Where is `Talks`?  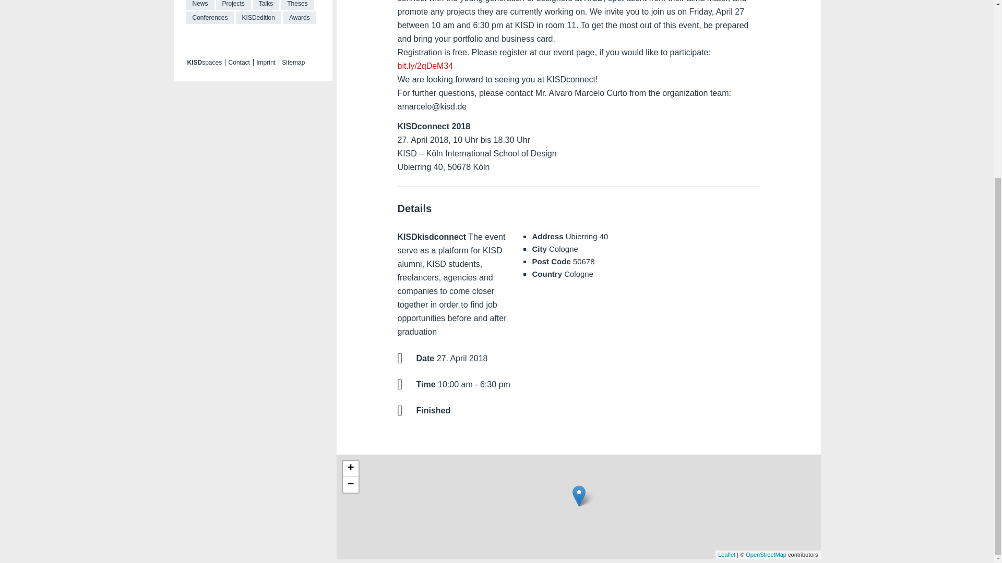 Talks is located at coordinates (266, 5).